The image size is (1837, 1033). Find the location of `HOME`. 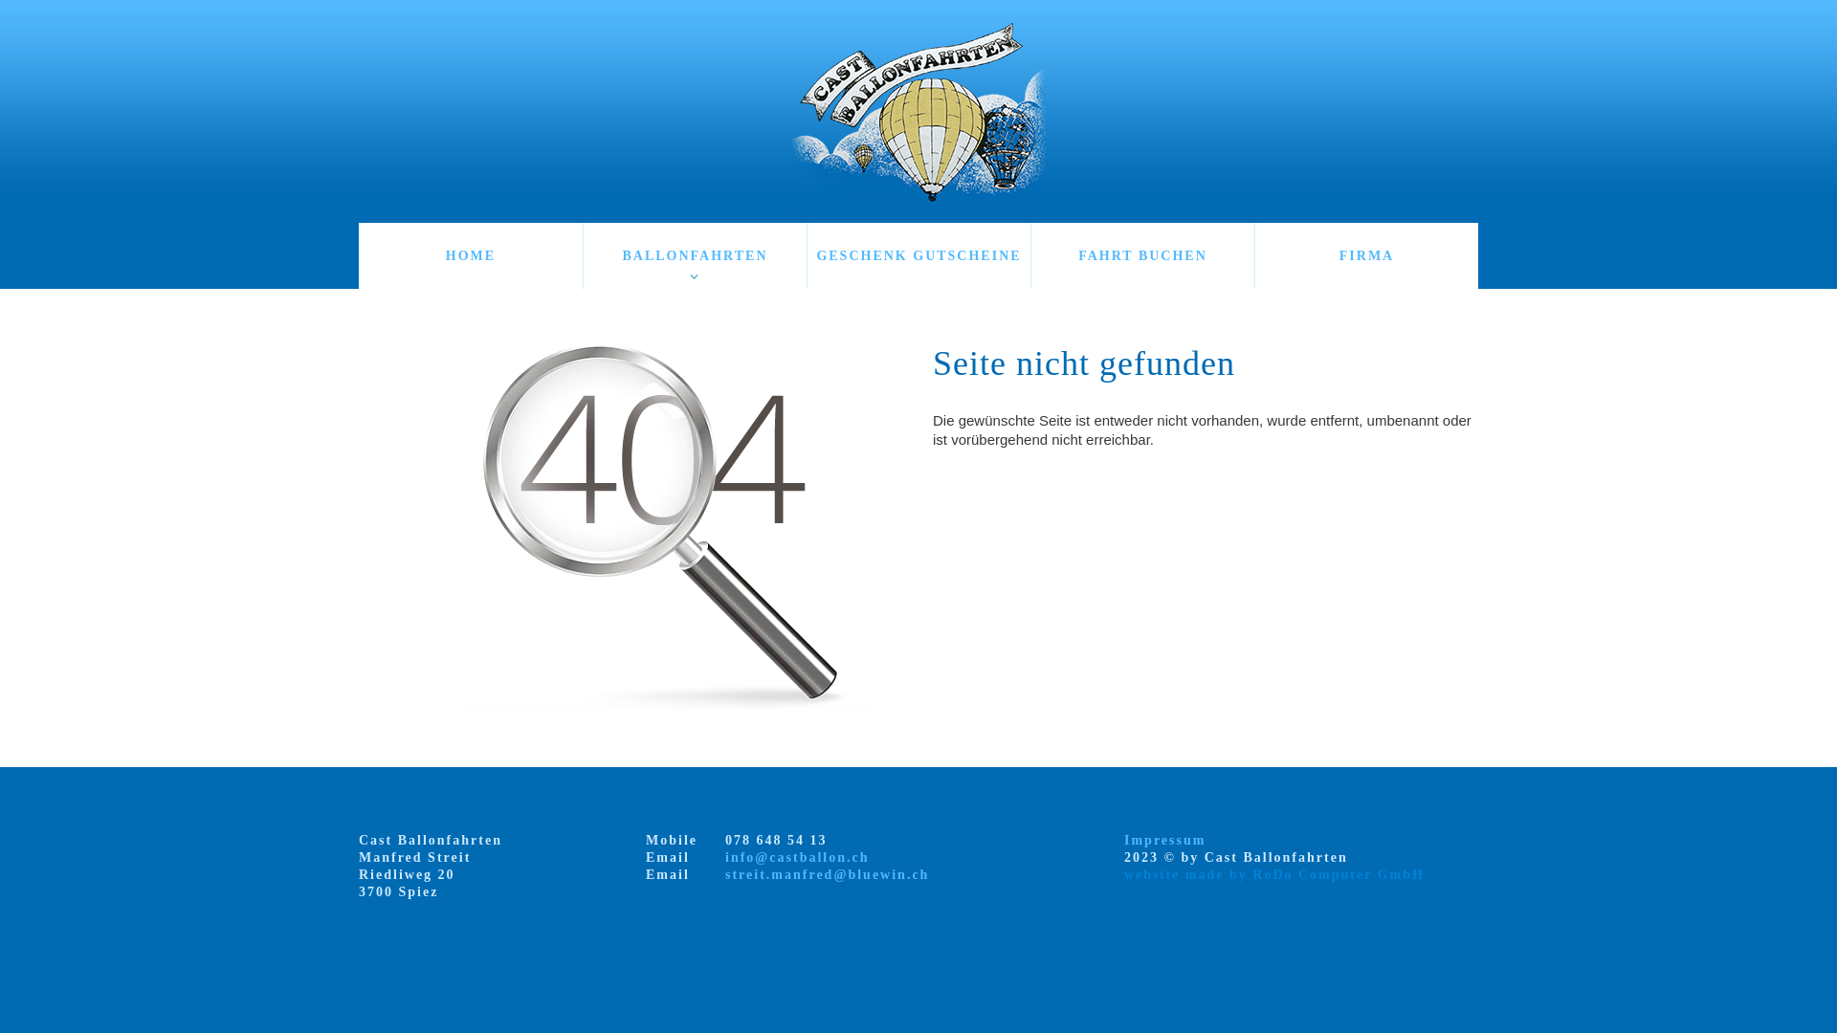

HOME is located at coordinates (471, 256).